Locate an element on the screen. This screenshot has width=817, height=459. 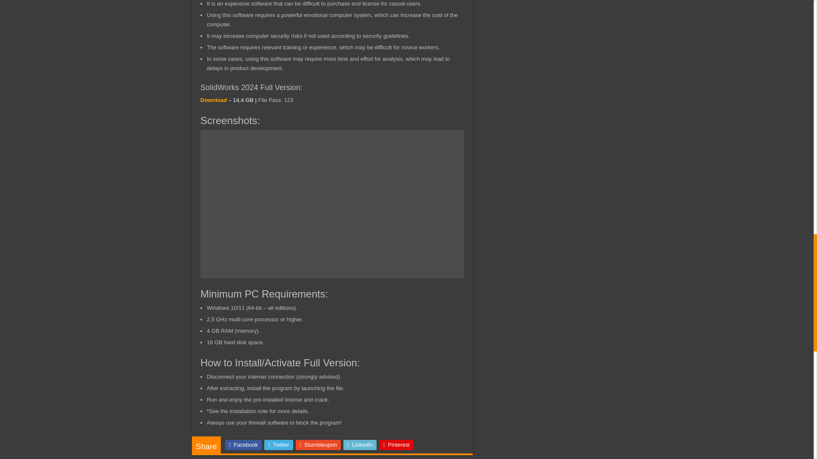
Download is located at coordinates (214, 100).